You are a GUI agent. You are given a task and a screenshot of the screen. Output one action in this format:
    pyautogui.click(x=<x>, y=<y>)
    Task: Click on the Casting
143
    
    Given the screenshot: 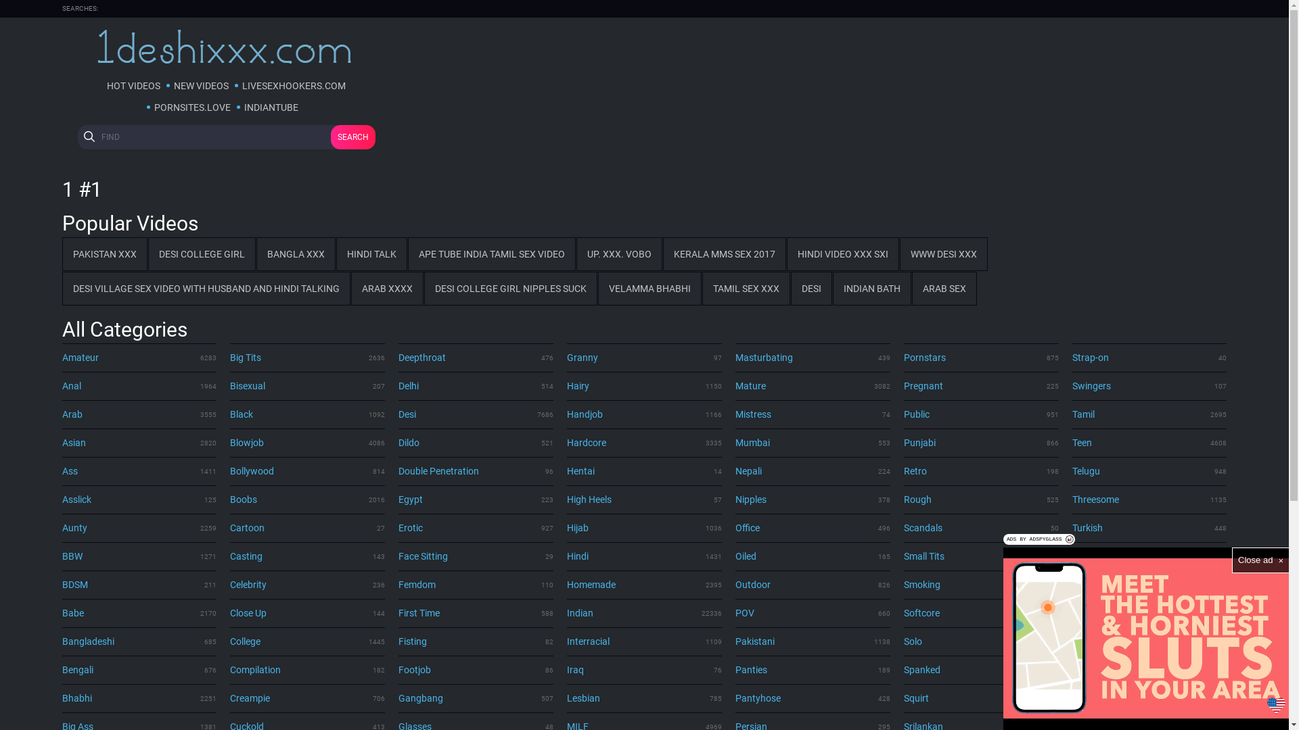 What is the action you would take?
    pyautogui.click(x=307, y=556)
    